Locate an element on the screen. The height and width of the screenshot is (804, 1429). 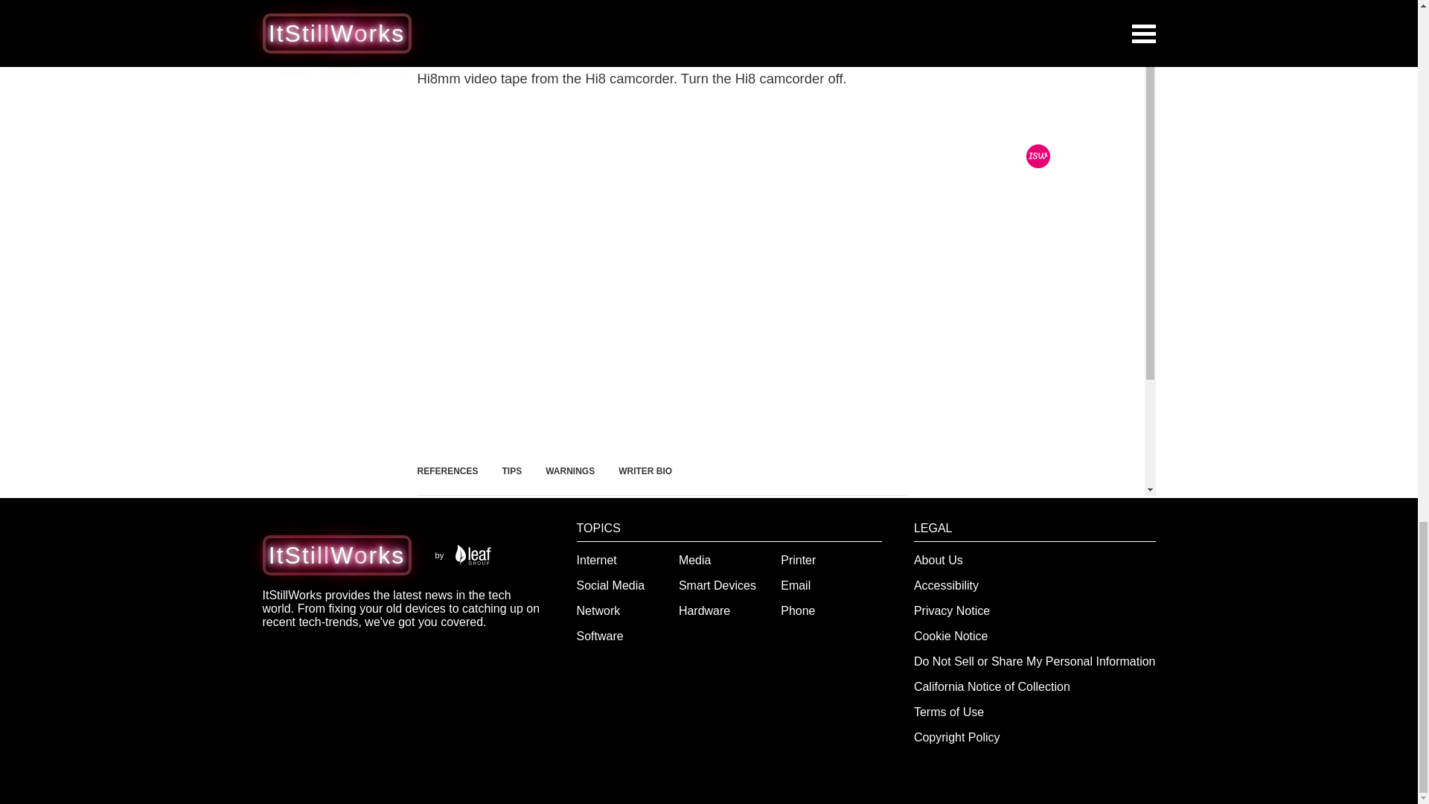
Network is located at coordinates (598, 610).